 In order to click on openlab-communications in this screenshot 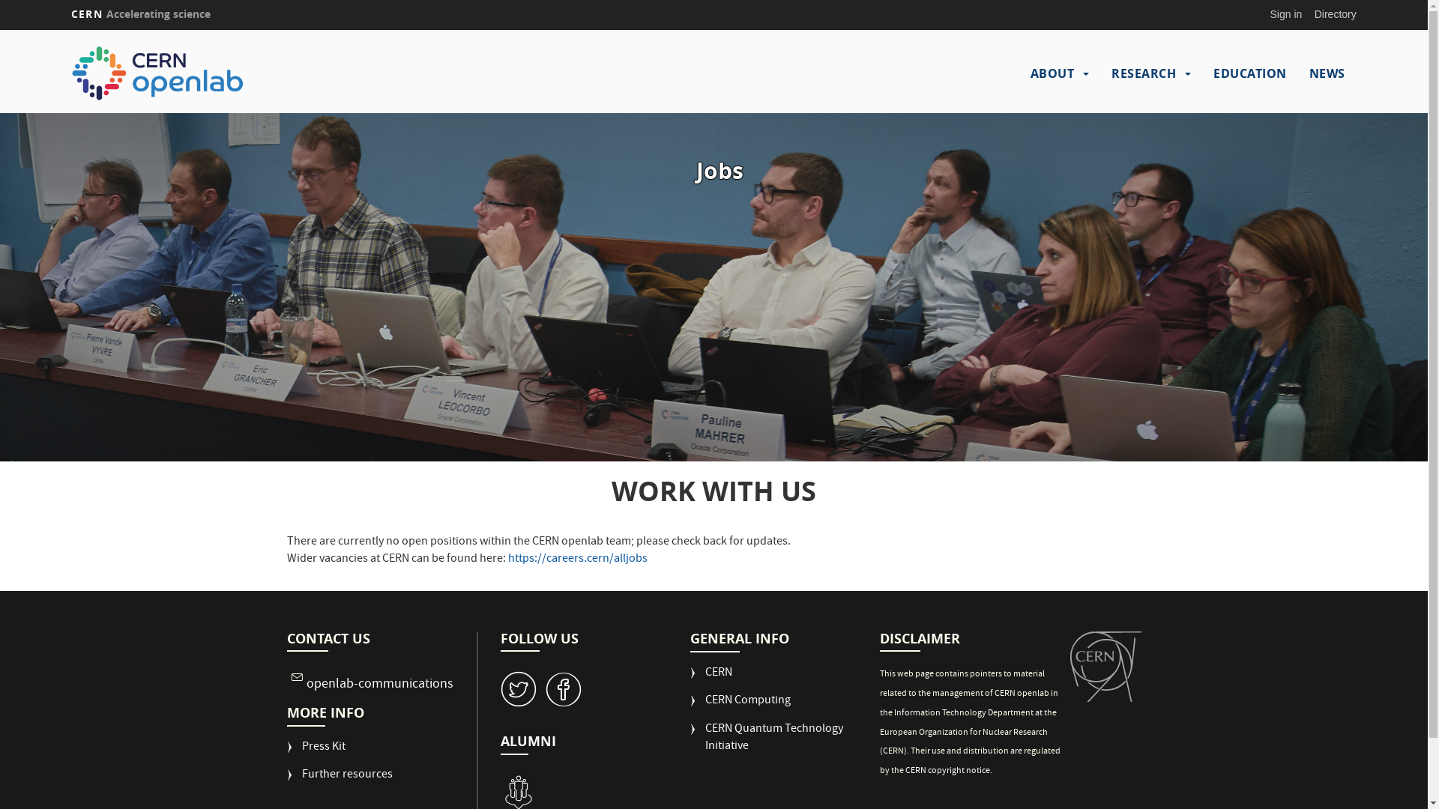, I will do `click(379, 685)`.